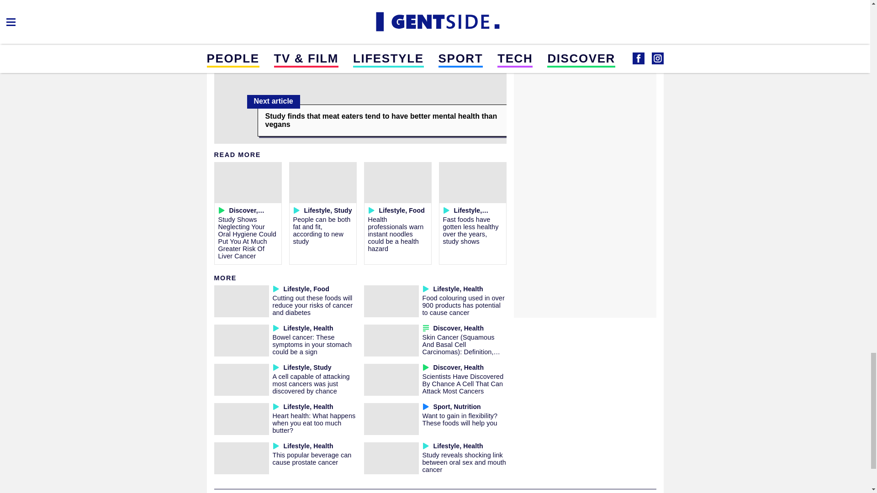 The height and width of the screenshot is (493, 877). I want to click on People can be both fat and fit, according to new study, so click(322, 230).